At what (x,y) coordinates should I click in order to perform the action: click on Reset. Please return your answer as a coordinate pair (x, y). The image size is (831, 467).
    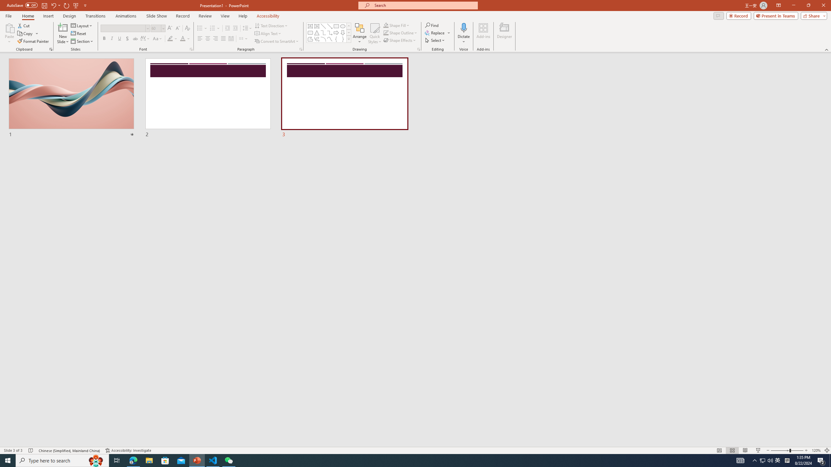
    Looking at the image, I should click on (79, 34).